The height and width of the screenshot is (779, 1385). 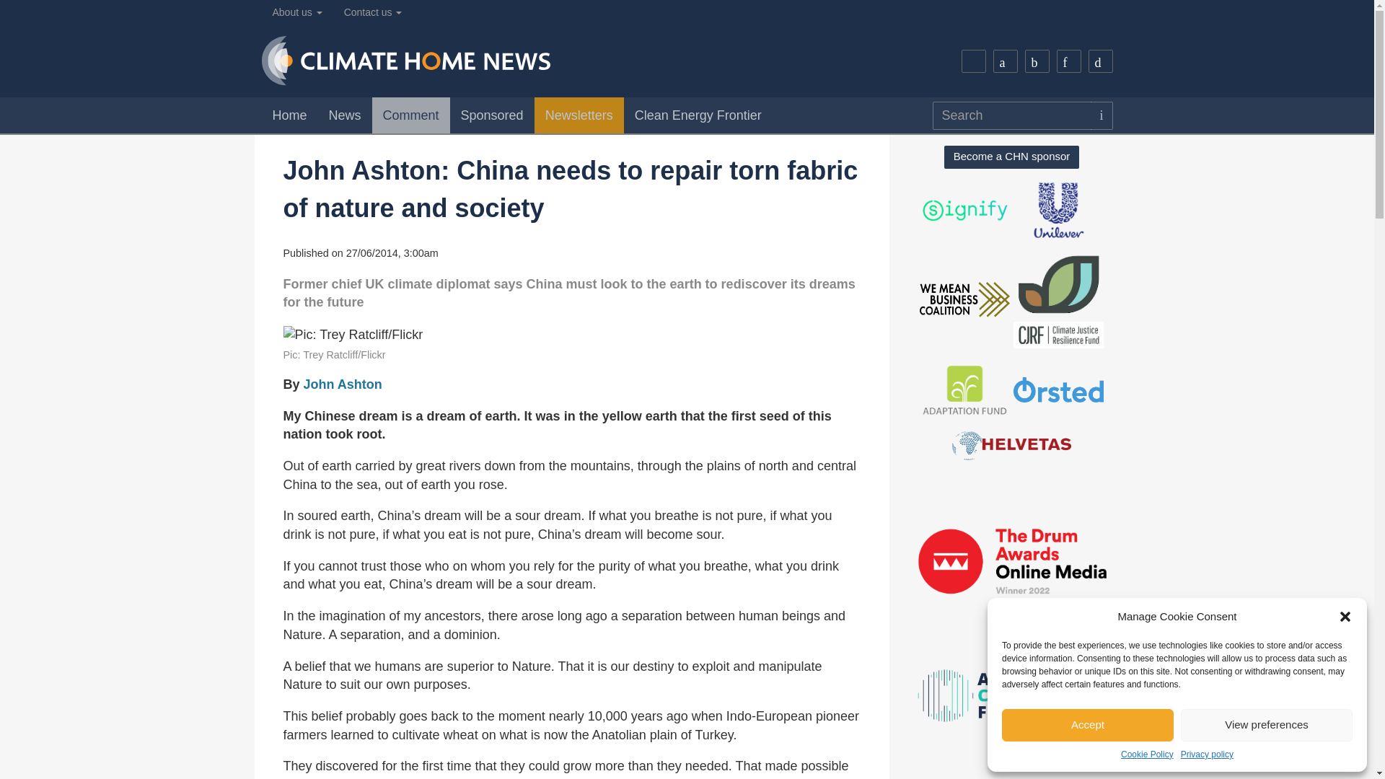 I want to click on Comment, so click(x=411, y=115).